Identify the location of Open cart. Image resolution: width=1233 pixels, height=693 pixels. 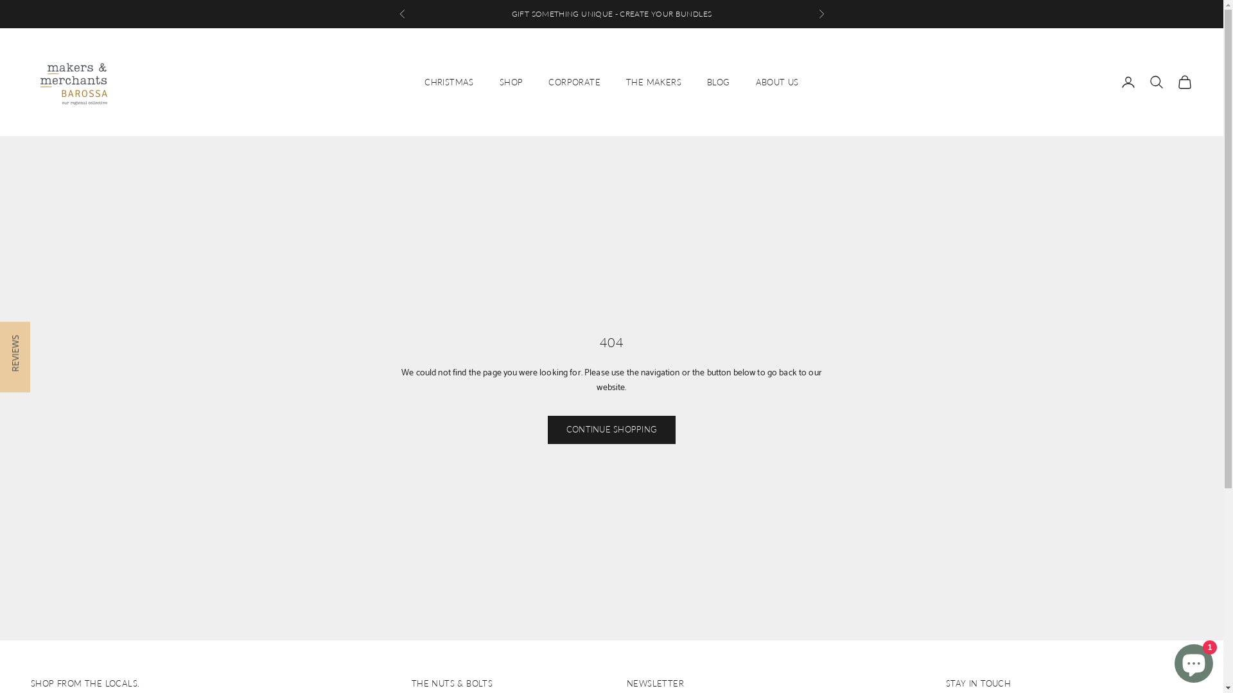
(1185, 82).